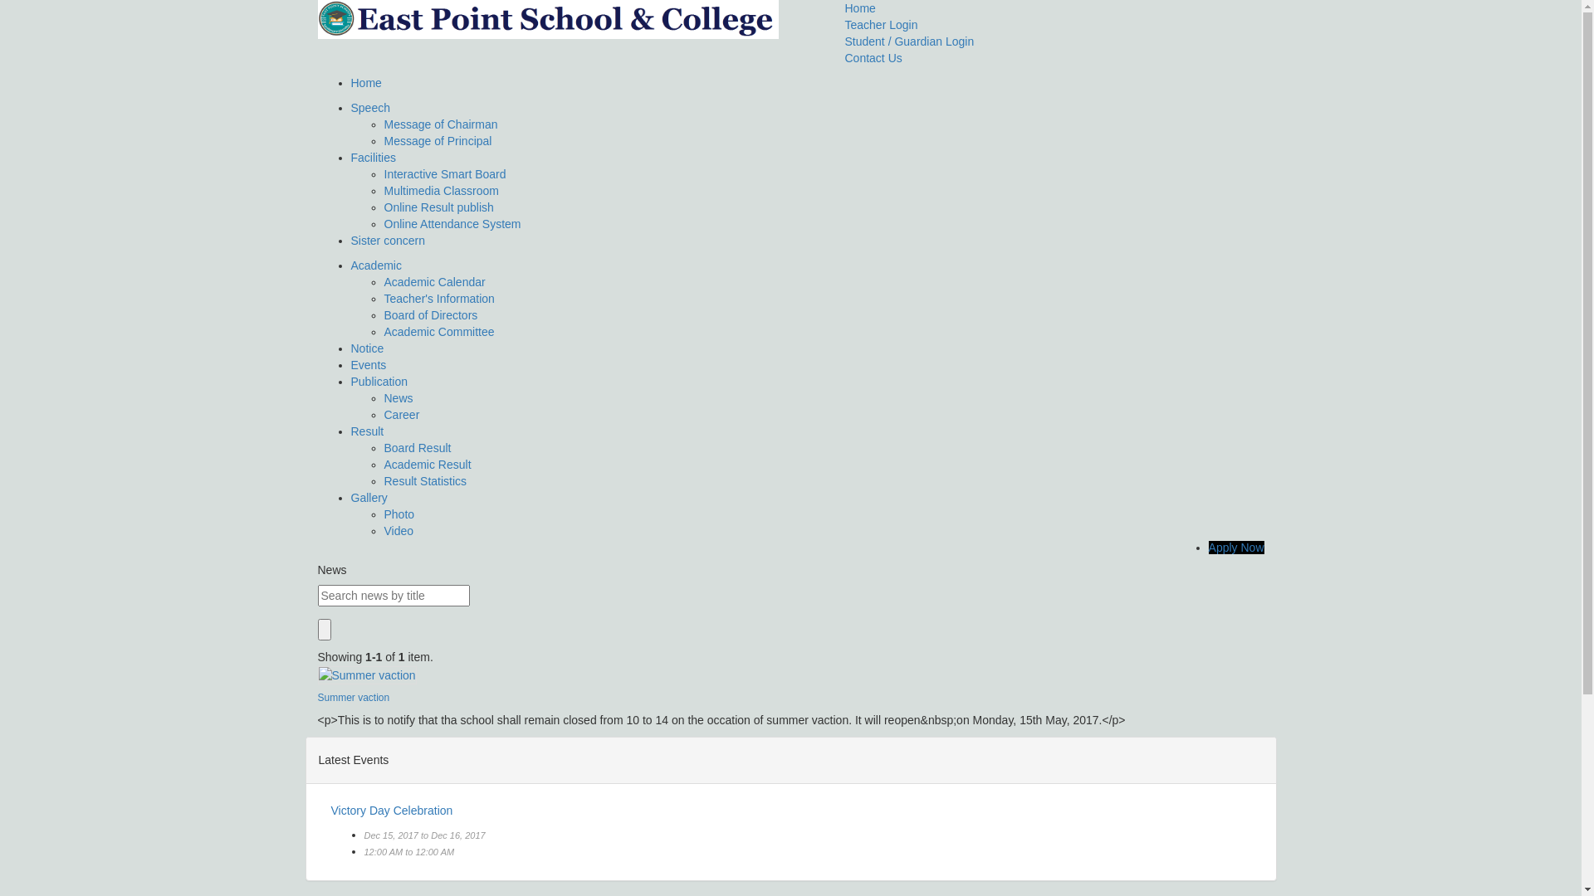  Describe the element at coordinates (369, 365) in the screenshot. I see `Events` at that location.